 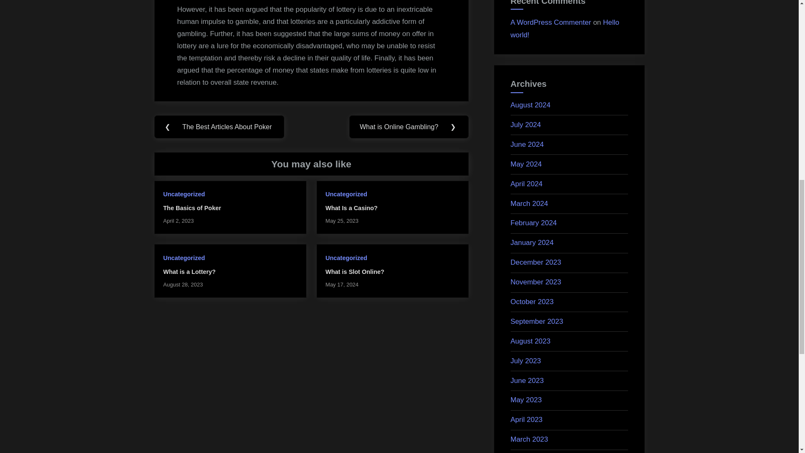 I want to click on A WordPress Commenter, so click(x=551, y=22).